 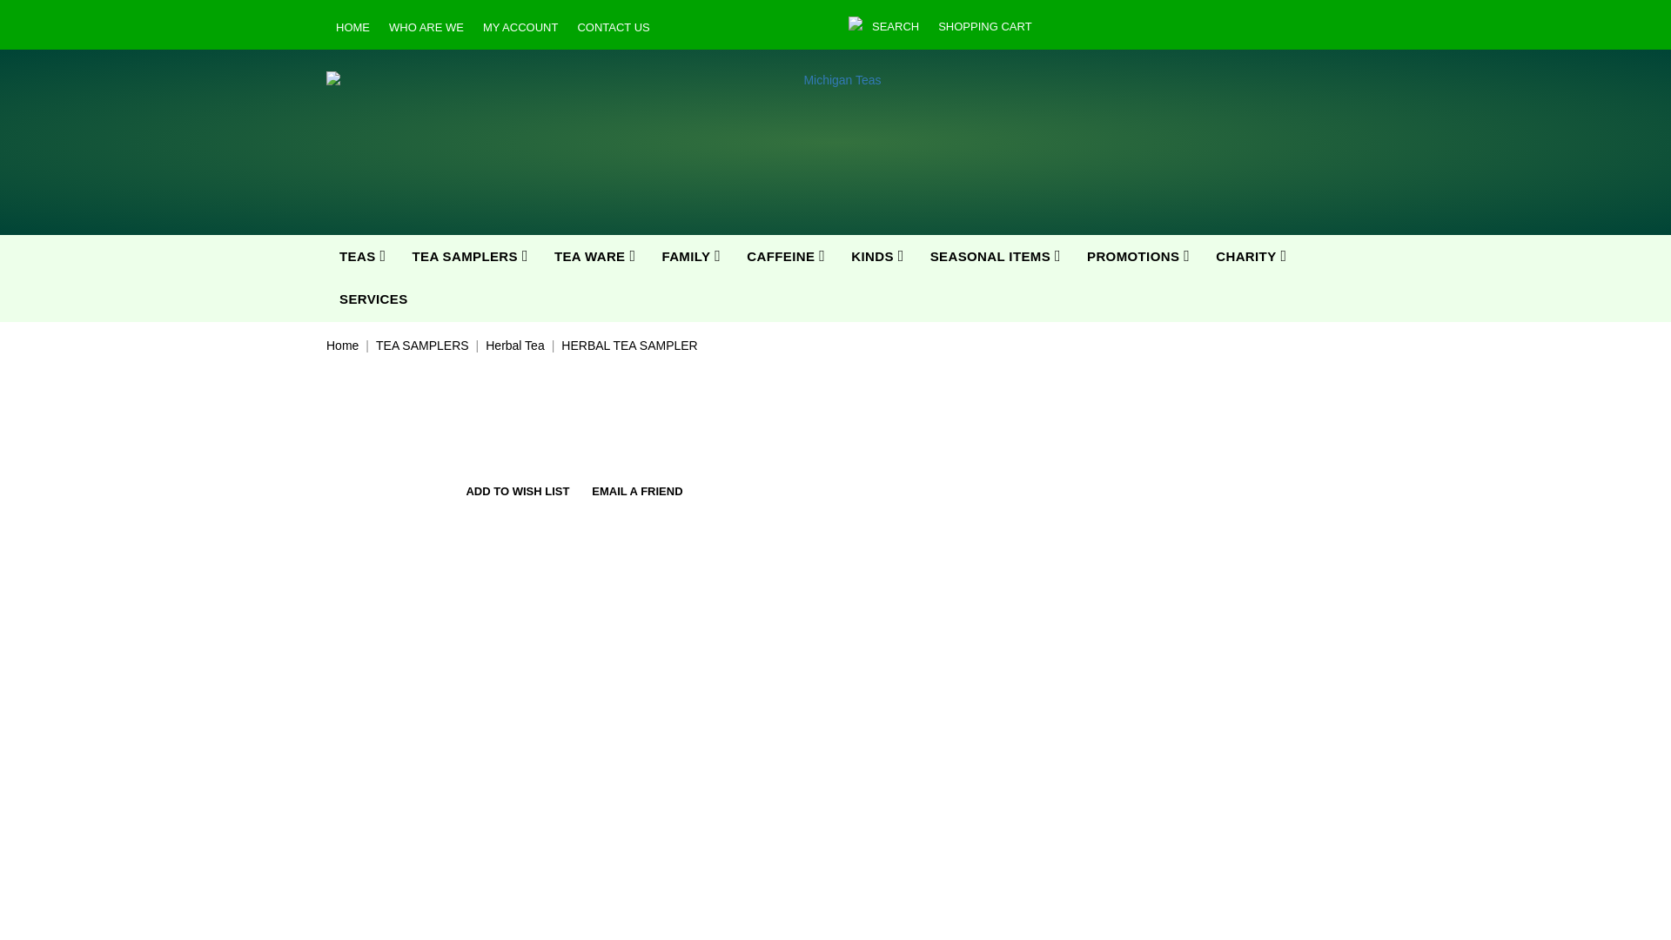 What do you see at coordinates (895, 26) in the screenshot?
I see `SEARCH` at bounding box center [895, 26].